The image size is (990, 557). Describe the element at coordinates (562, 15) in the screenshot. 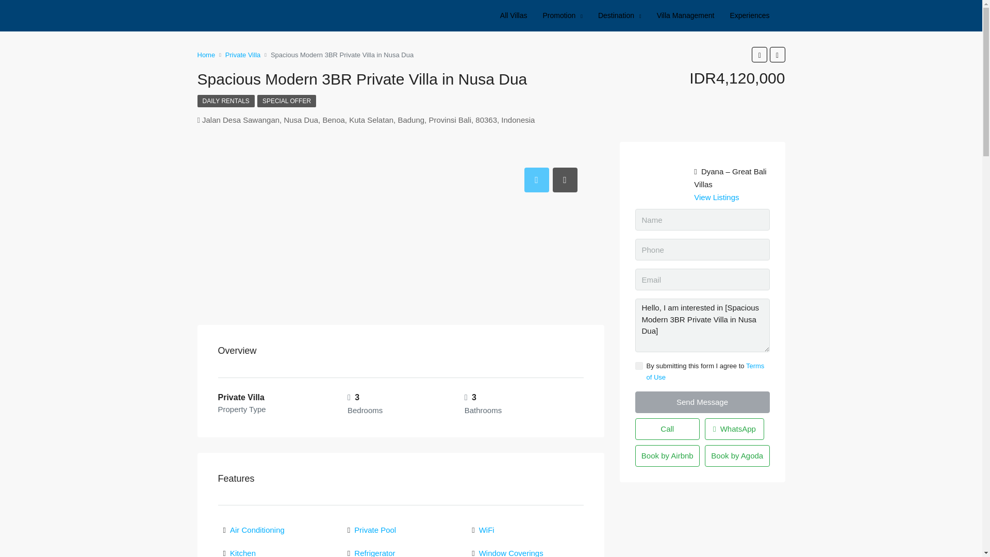

I see `Promotion` at that location.